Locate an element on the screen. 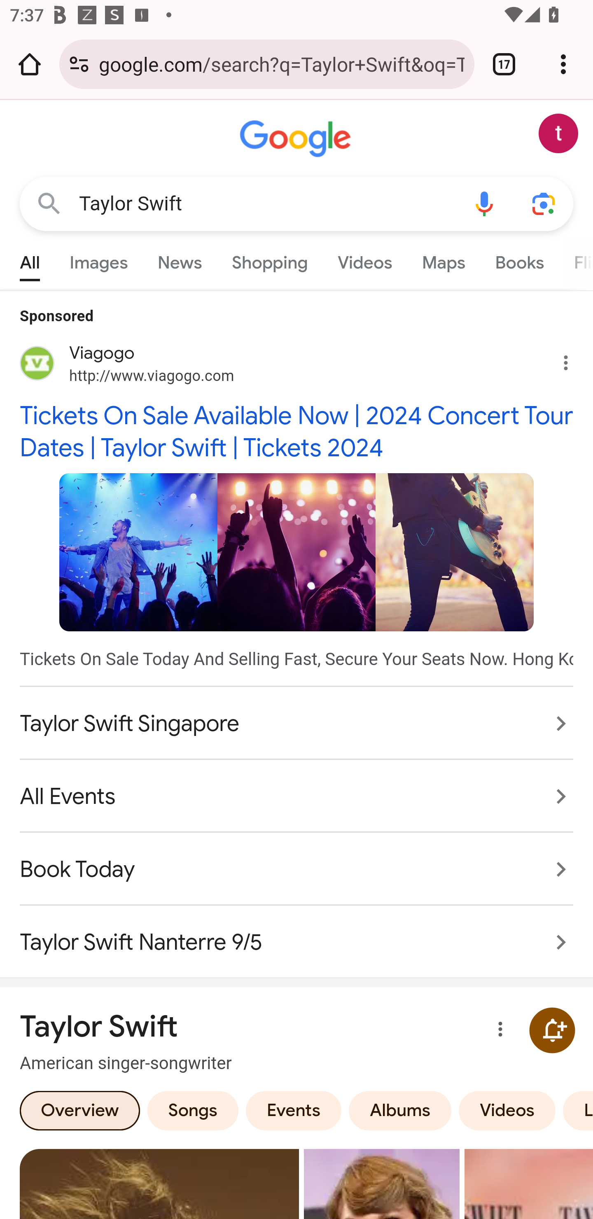 This screenshot has width=593, height=1219. Google Search is located at coordinates (49, 204).